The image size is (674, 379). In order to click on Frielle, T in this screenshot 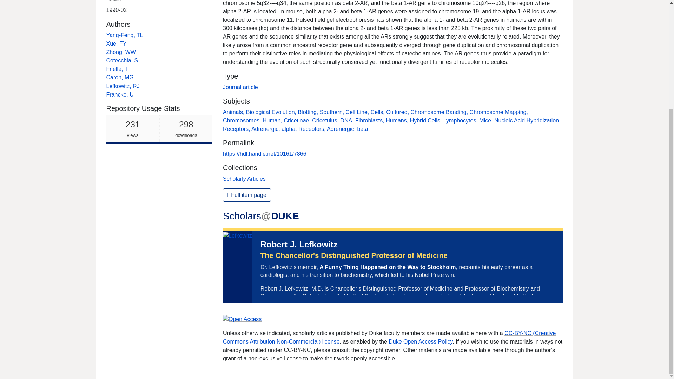, I will do `click(117, 69)`.